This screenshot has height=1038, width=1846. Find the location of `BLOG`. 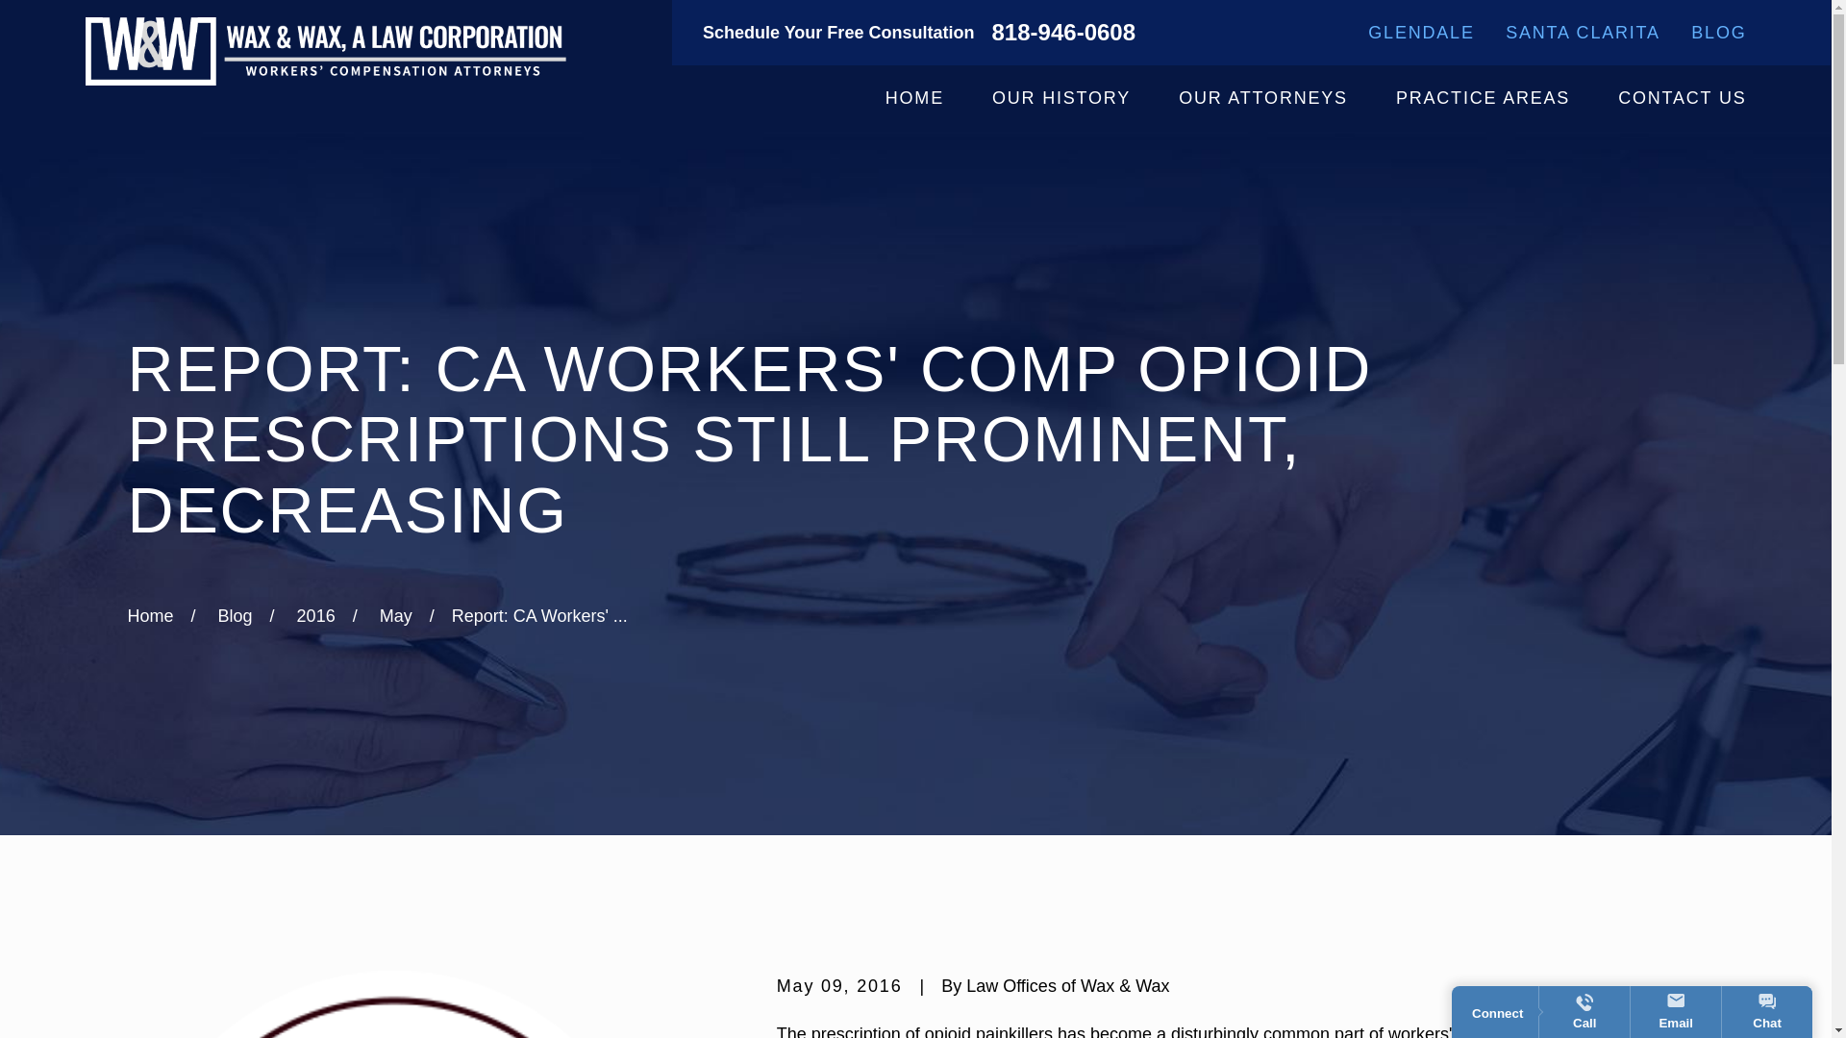

BLOG is located at coordinates (1718, 33).